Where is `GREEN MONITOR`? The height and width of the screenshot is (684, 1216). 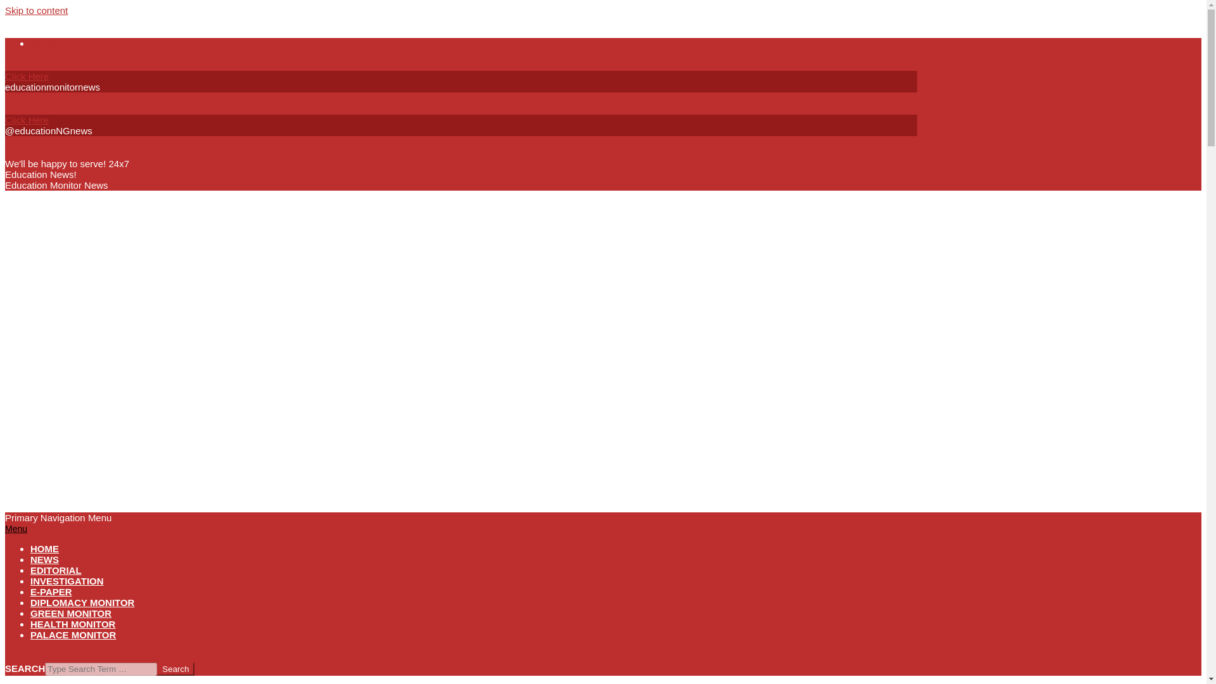 GREEN MONITOR is located at coordinates (71, 613).